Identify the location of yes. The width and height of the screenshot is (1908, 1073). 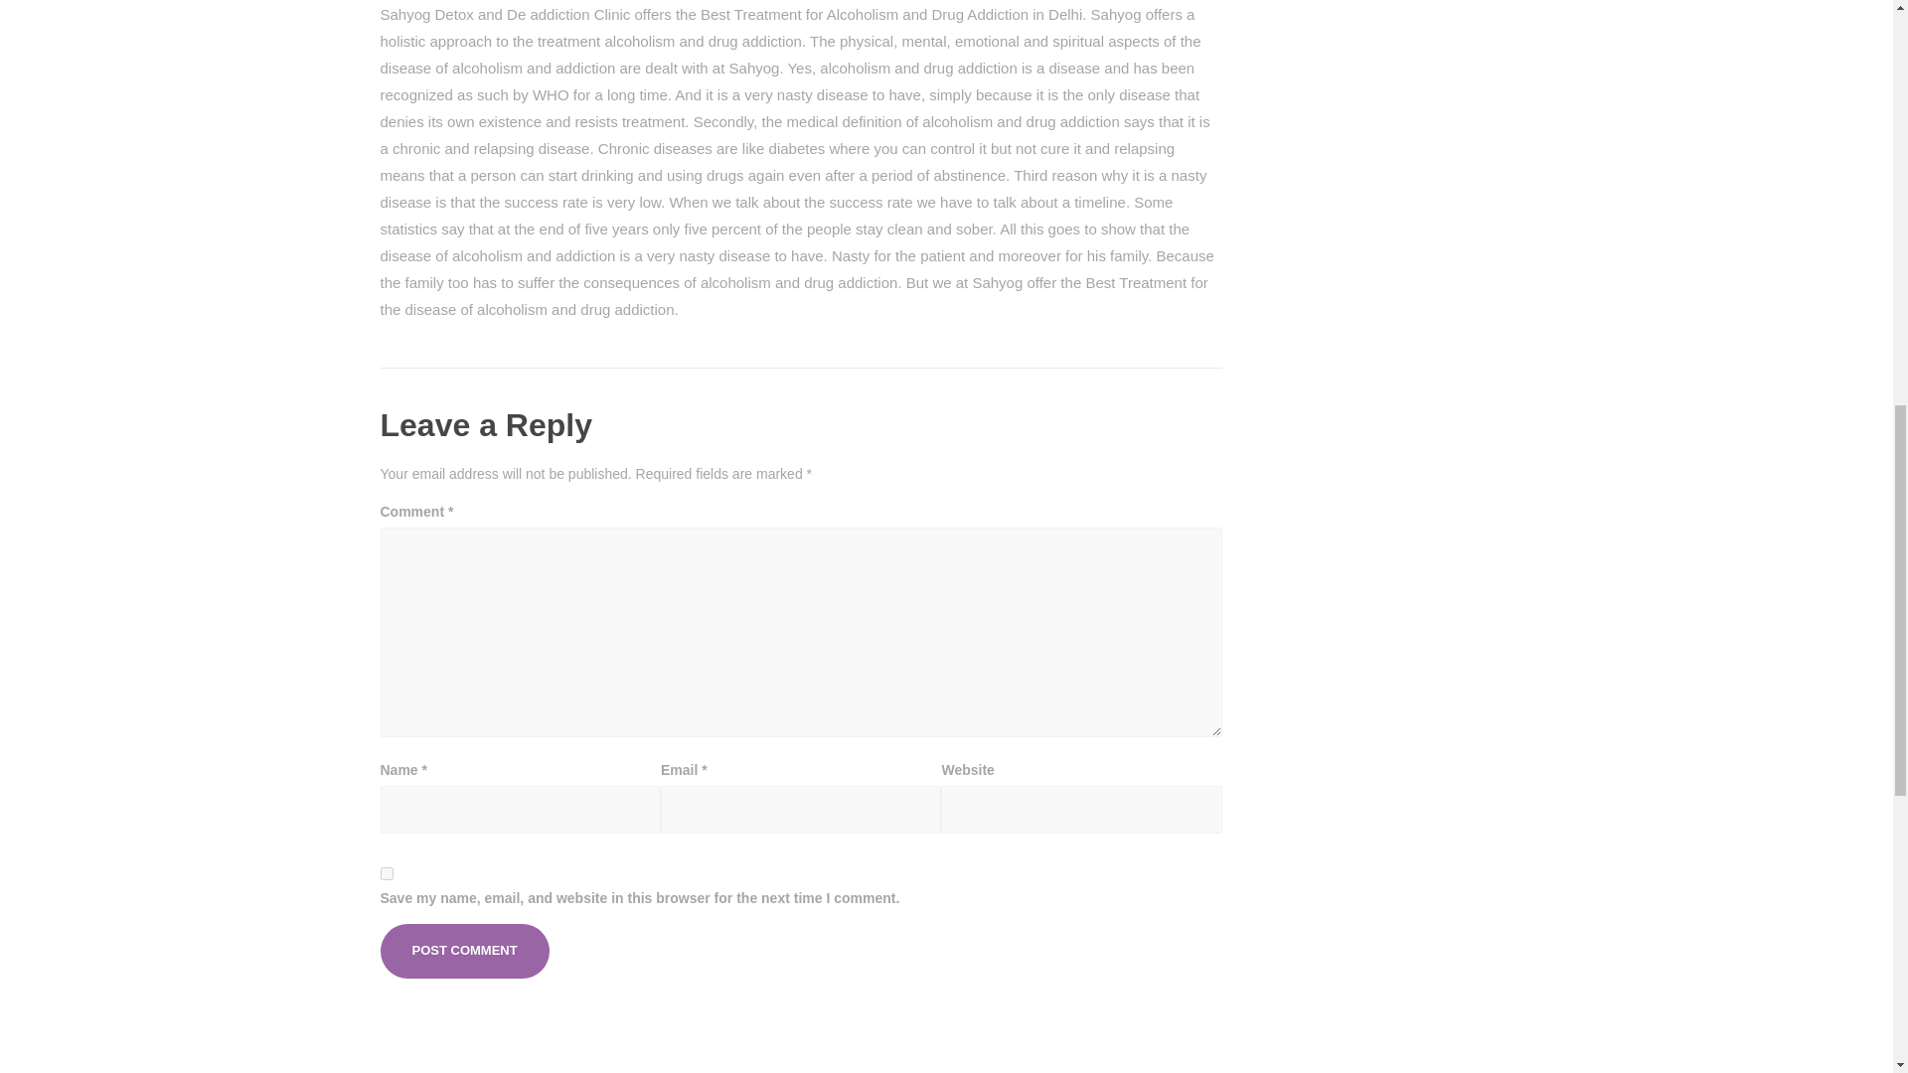
(386, 872).